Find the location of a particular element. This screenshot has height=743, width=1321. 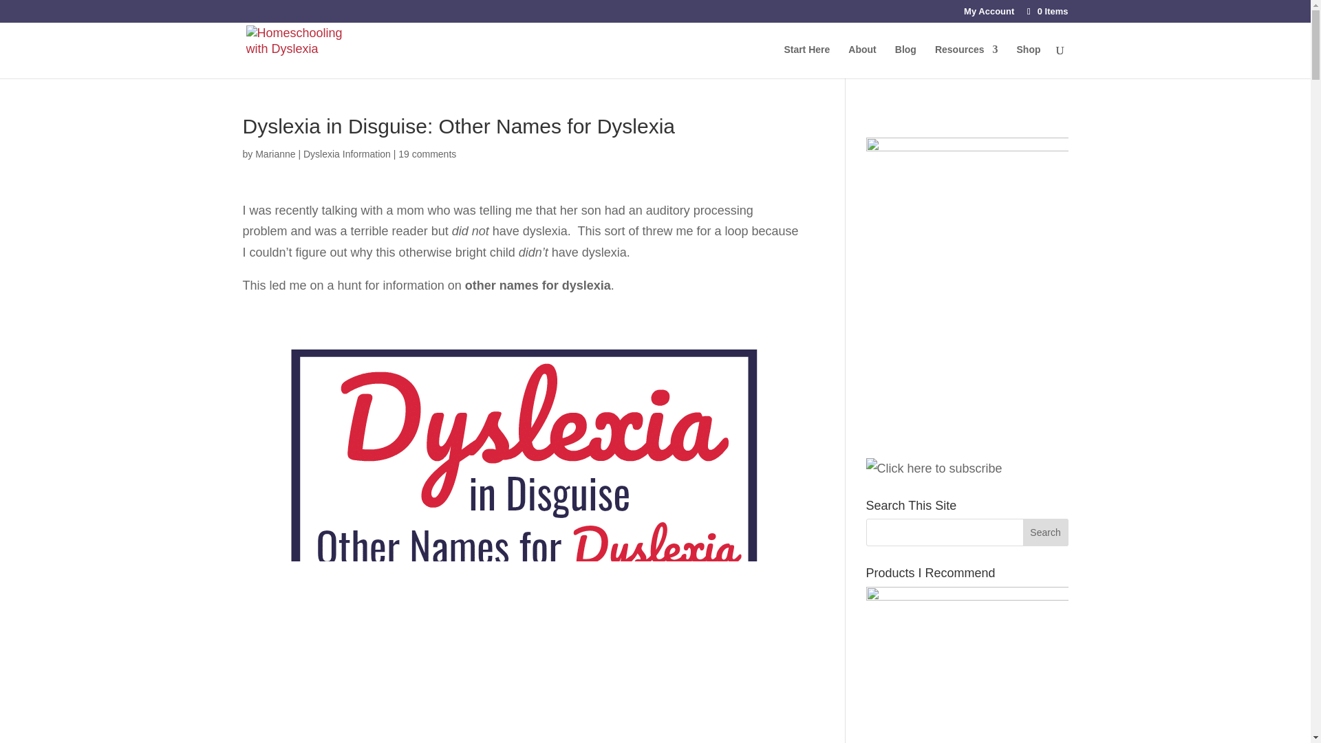

Resources is located at coordinates (967, 61).